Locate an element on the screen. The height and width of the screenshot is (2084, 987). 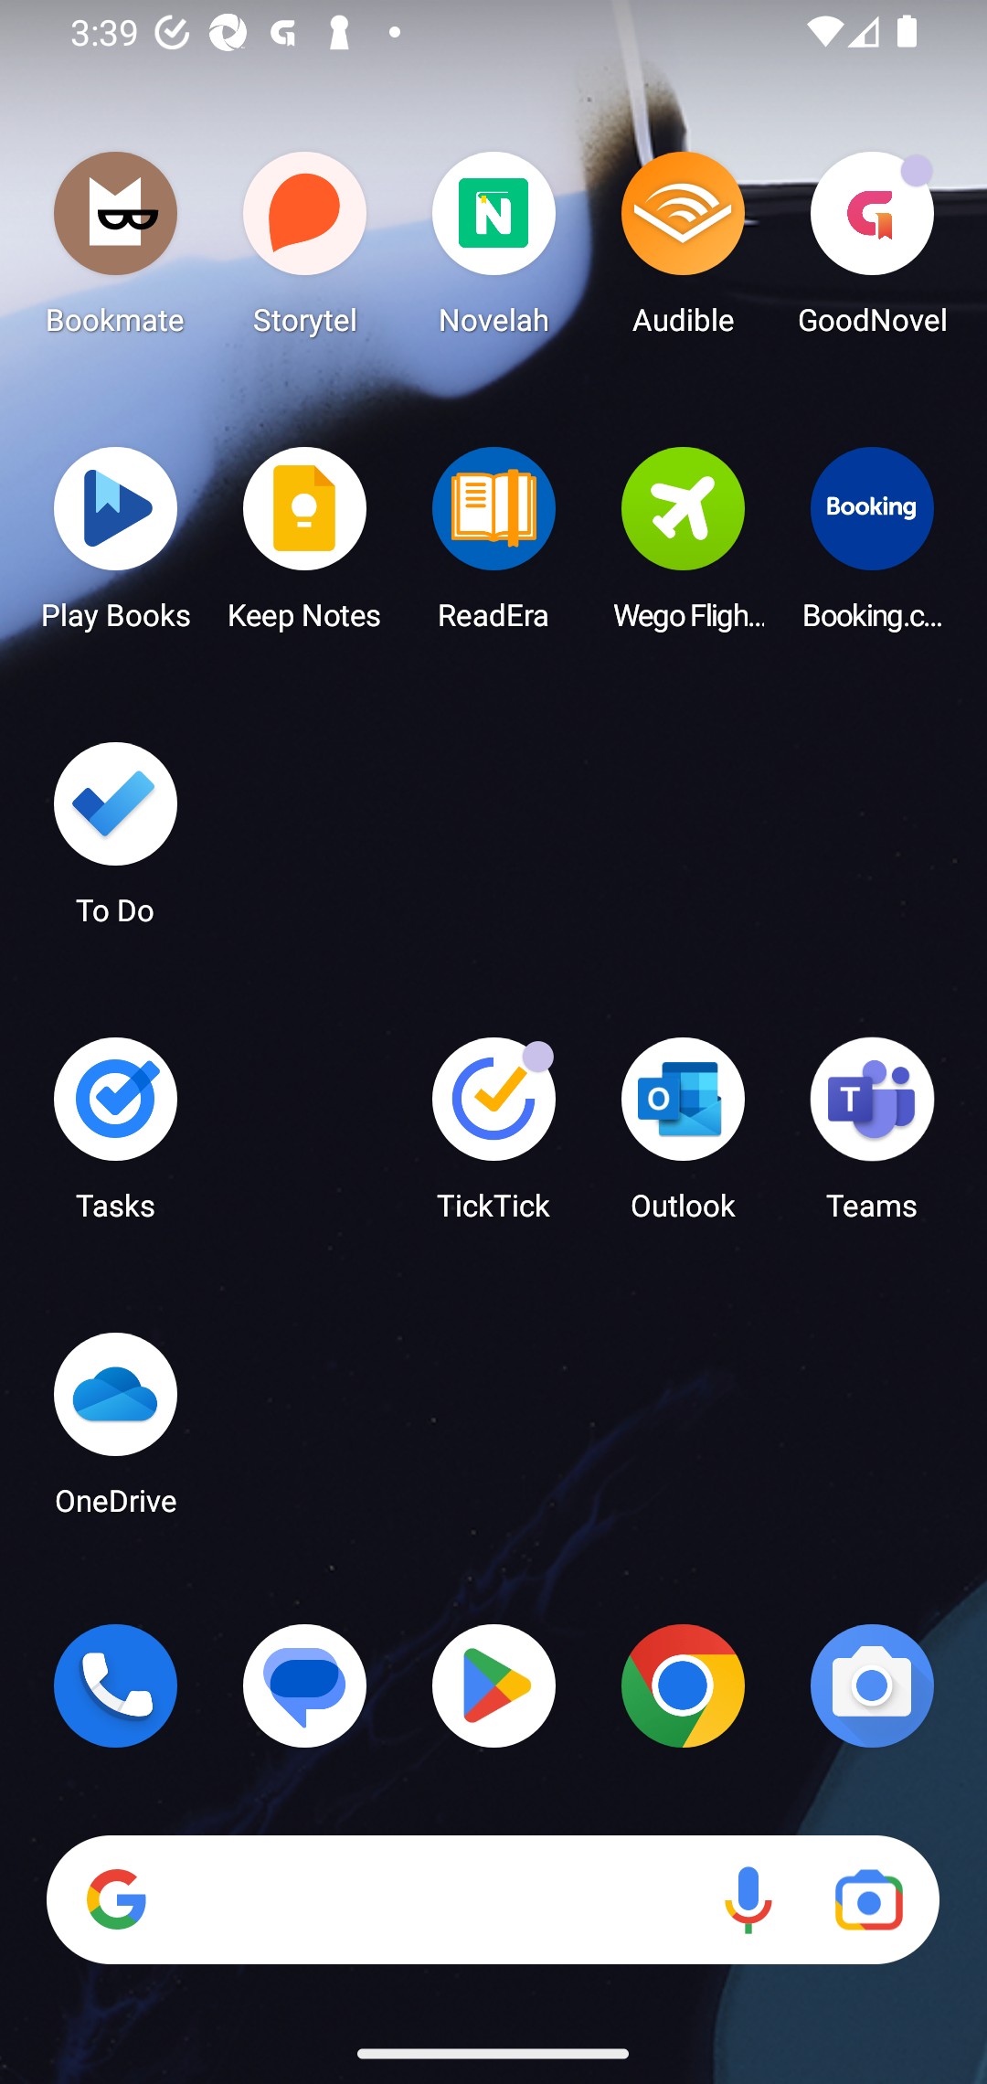
Google Lens is located at coordinates (868, 1900).